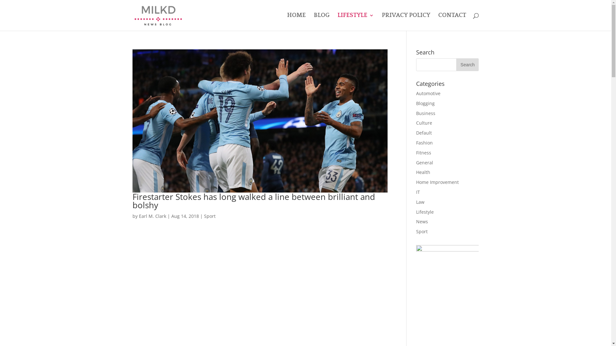 This screenshot has height=346, width=616. What do you see at coordinates (355, 22) in the screenshot?
I see `LIFESTYLE` at bounding box center [355, 22].